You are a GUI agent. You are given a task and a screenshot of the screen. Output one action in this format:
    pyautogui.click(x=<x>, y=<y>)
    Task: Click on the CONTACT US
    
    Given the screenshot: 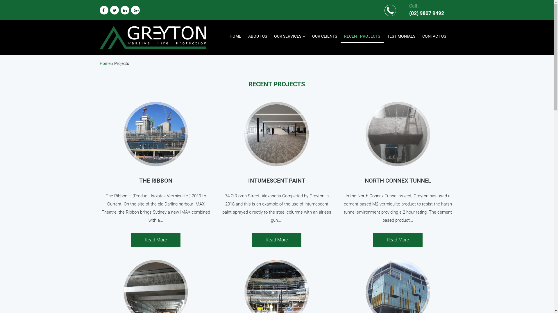 What is the action you would take?
    pyautogui.click(x=434, y=36)
    